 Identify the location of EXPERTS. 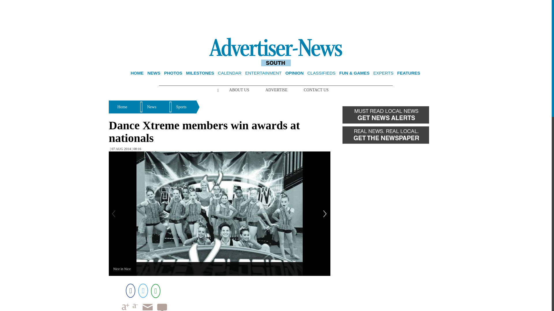
(383, 73).